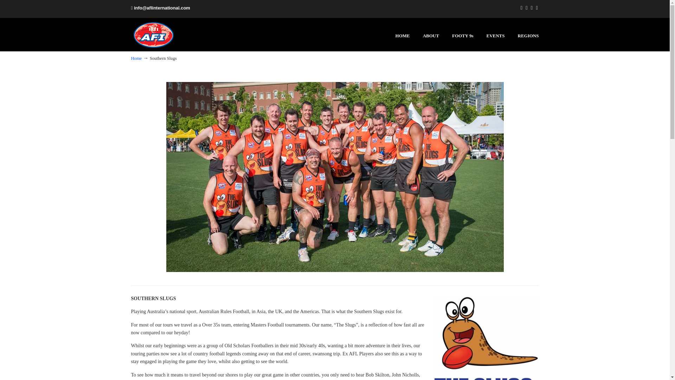 This screenshot has height=380, width=675. What do you see at coordinates (528, 36) in the screenshot?
I see `REGIONS` at bounding box center [528, 36].